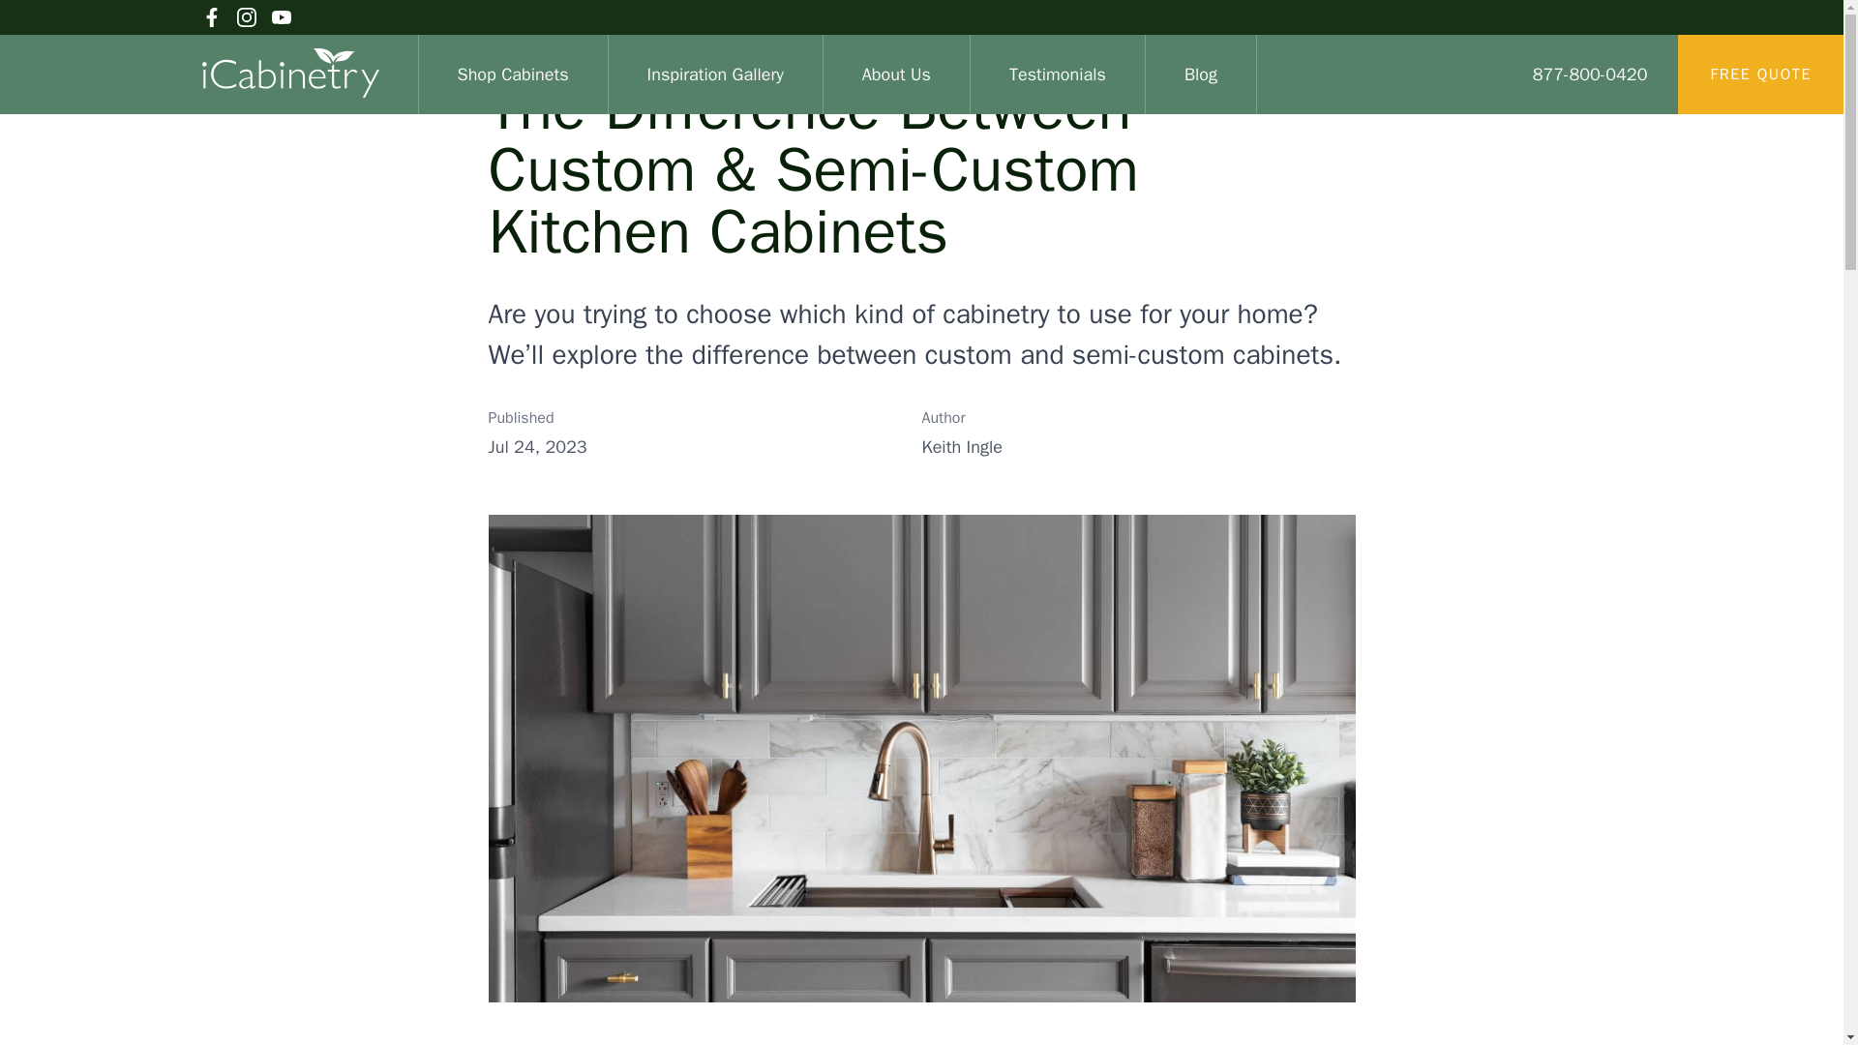 The width and height of the screenshot is (1858, 1045). Describe the element at coordinates (1591, 74) in the screenshot. I see `877-800-0420` at that location.